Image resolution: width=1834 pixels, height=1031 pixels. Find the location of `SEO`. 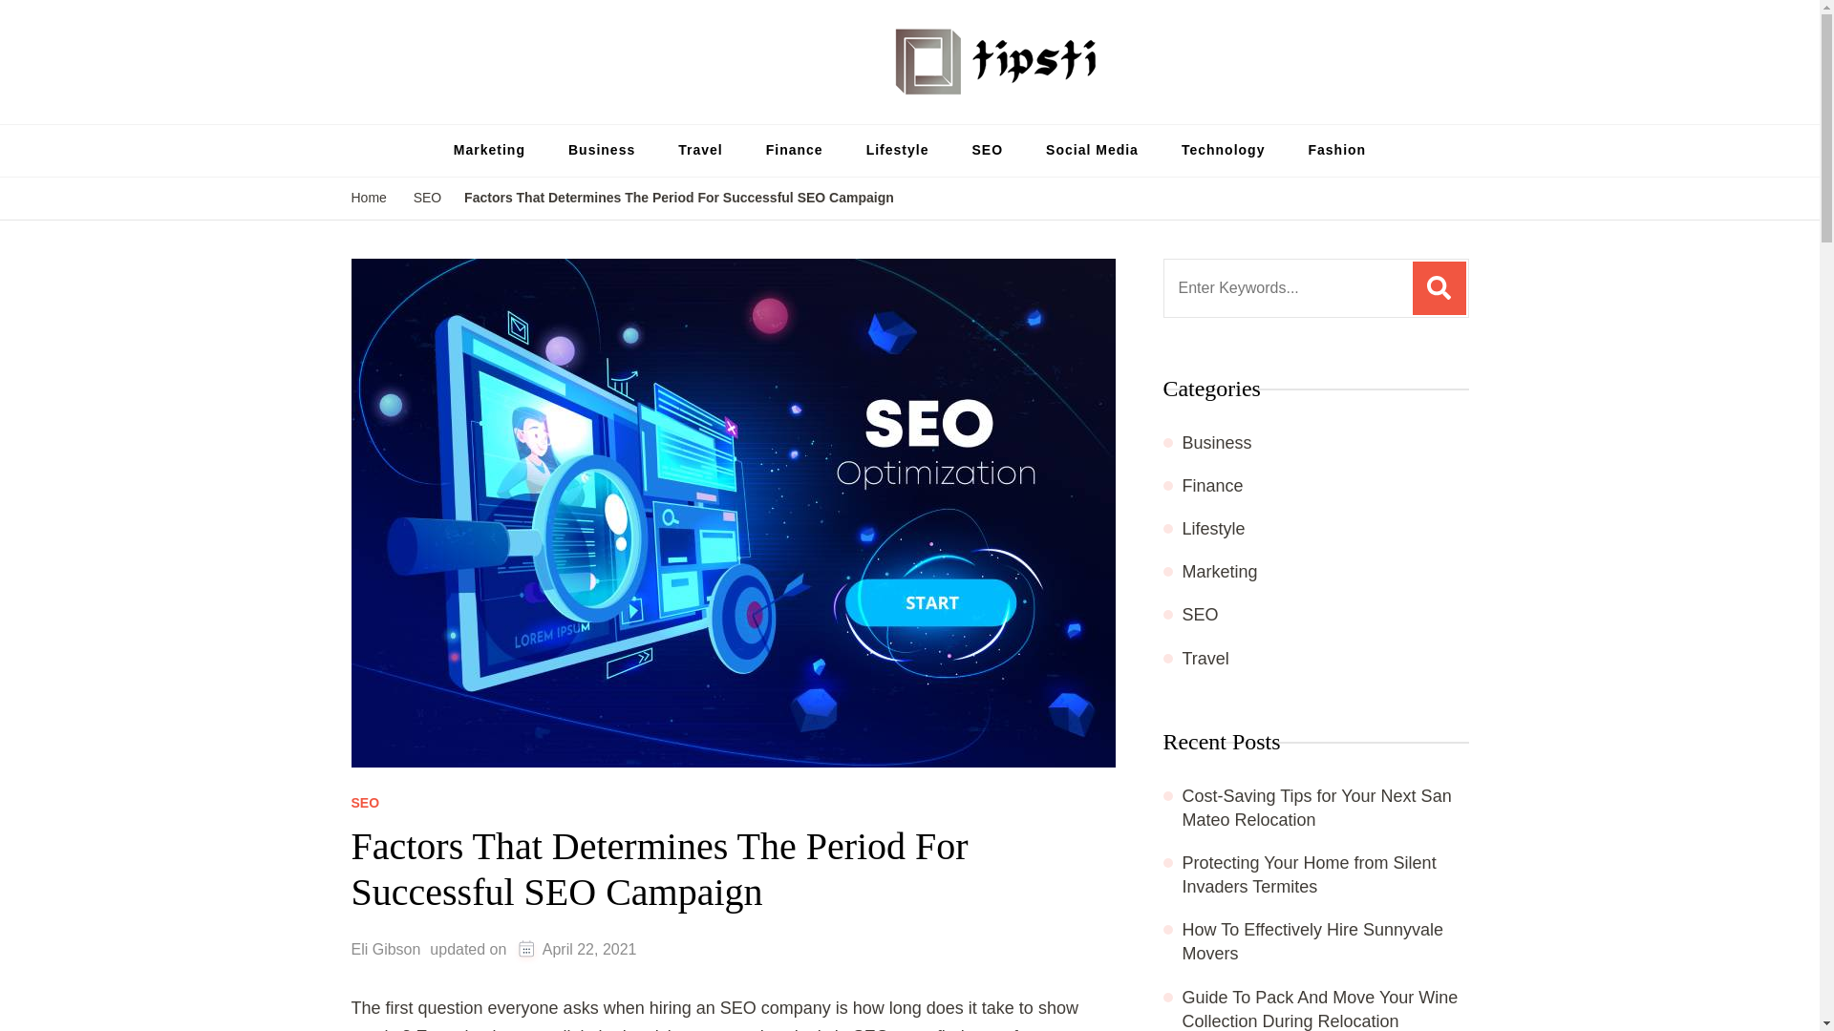

SEO is located at coordinates (365, 802).